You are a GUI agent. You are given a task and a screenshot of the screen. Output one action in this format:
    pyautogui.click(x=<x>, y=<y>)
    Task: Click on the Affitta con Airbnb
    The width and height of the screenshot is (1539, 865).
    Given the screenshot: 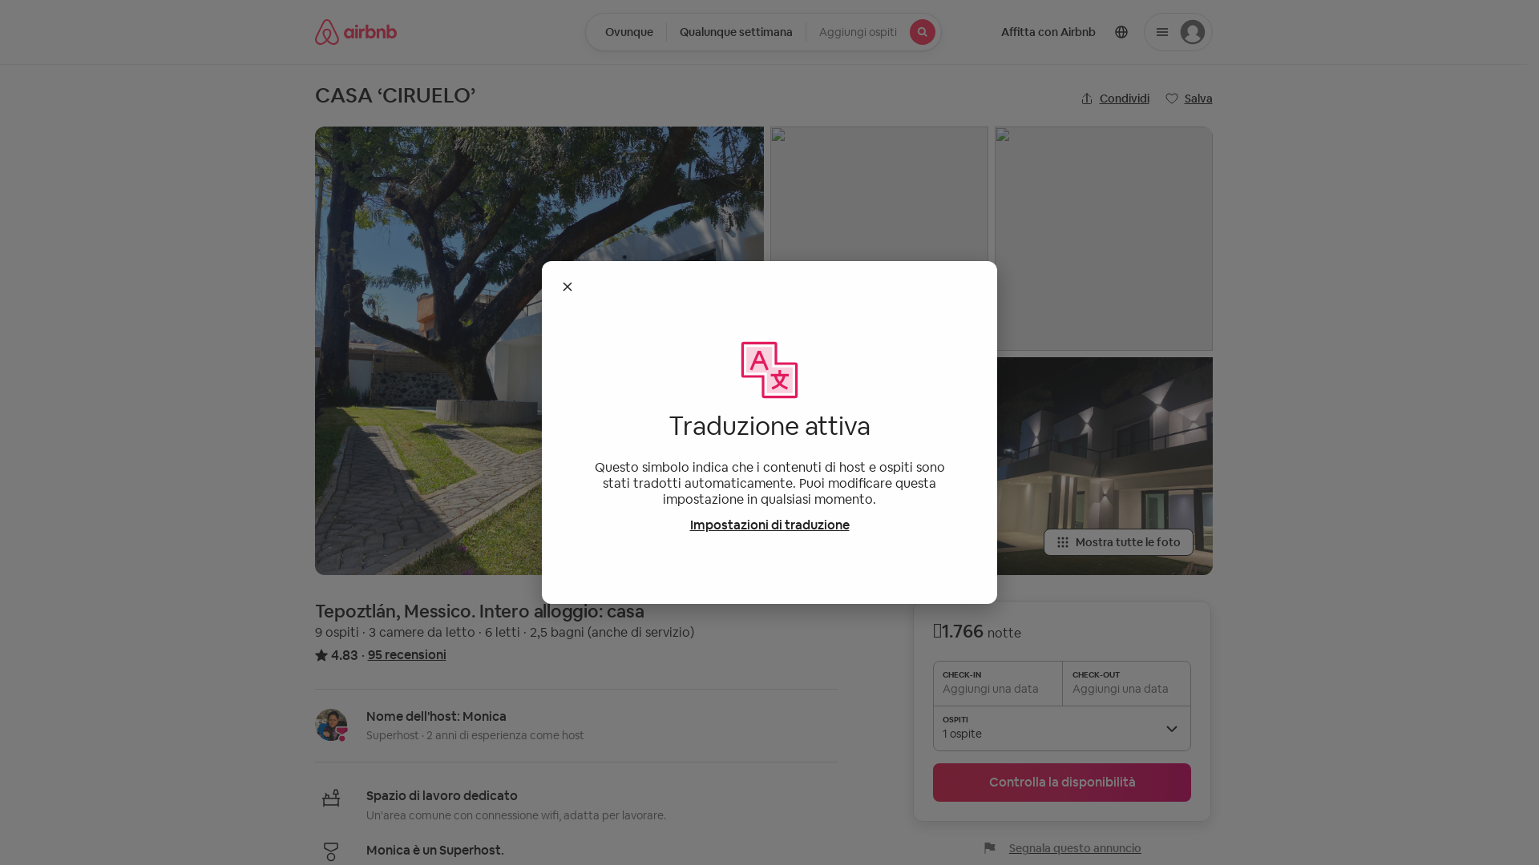 What is the action you would take?
    pyautogui.click(x=1048, y=32)
    